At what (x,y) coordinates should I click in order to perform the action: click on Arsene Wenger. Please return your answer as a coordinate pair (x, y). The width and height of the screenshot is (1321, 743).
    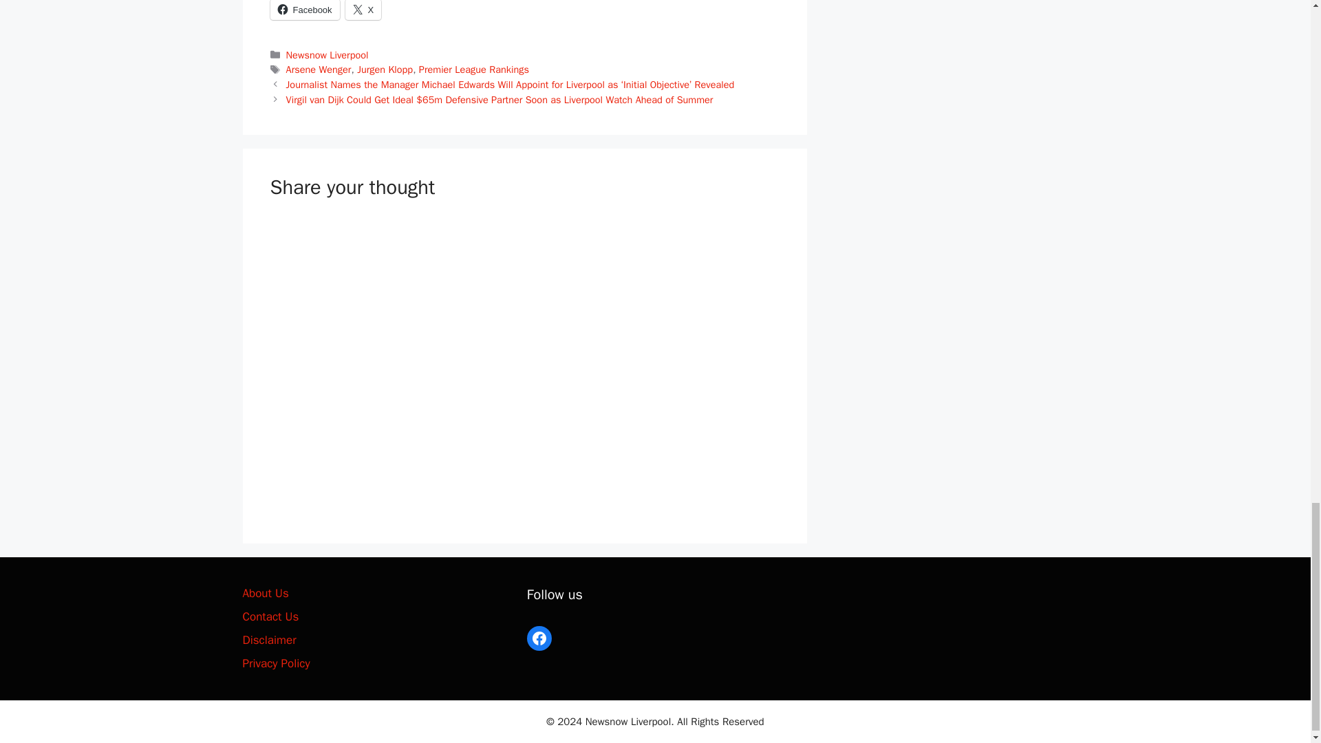
    Looking at the image, I should click on (319, 69).